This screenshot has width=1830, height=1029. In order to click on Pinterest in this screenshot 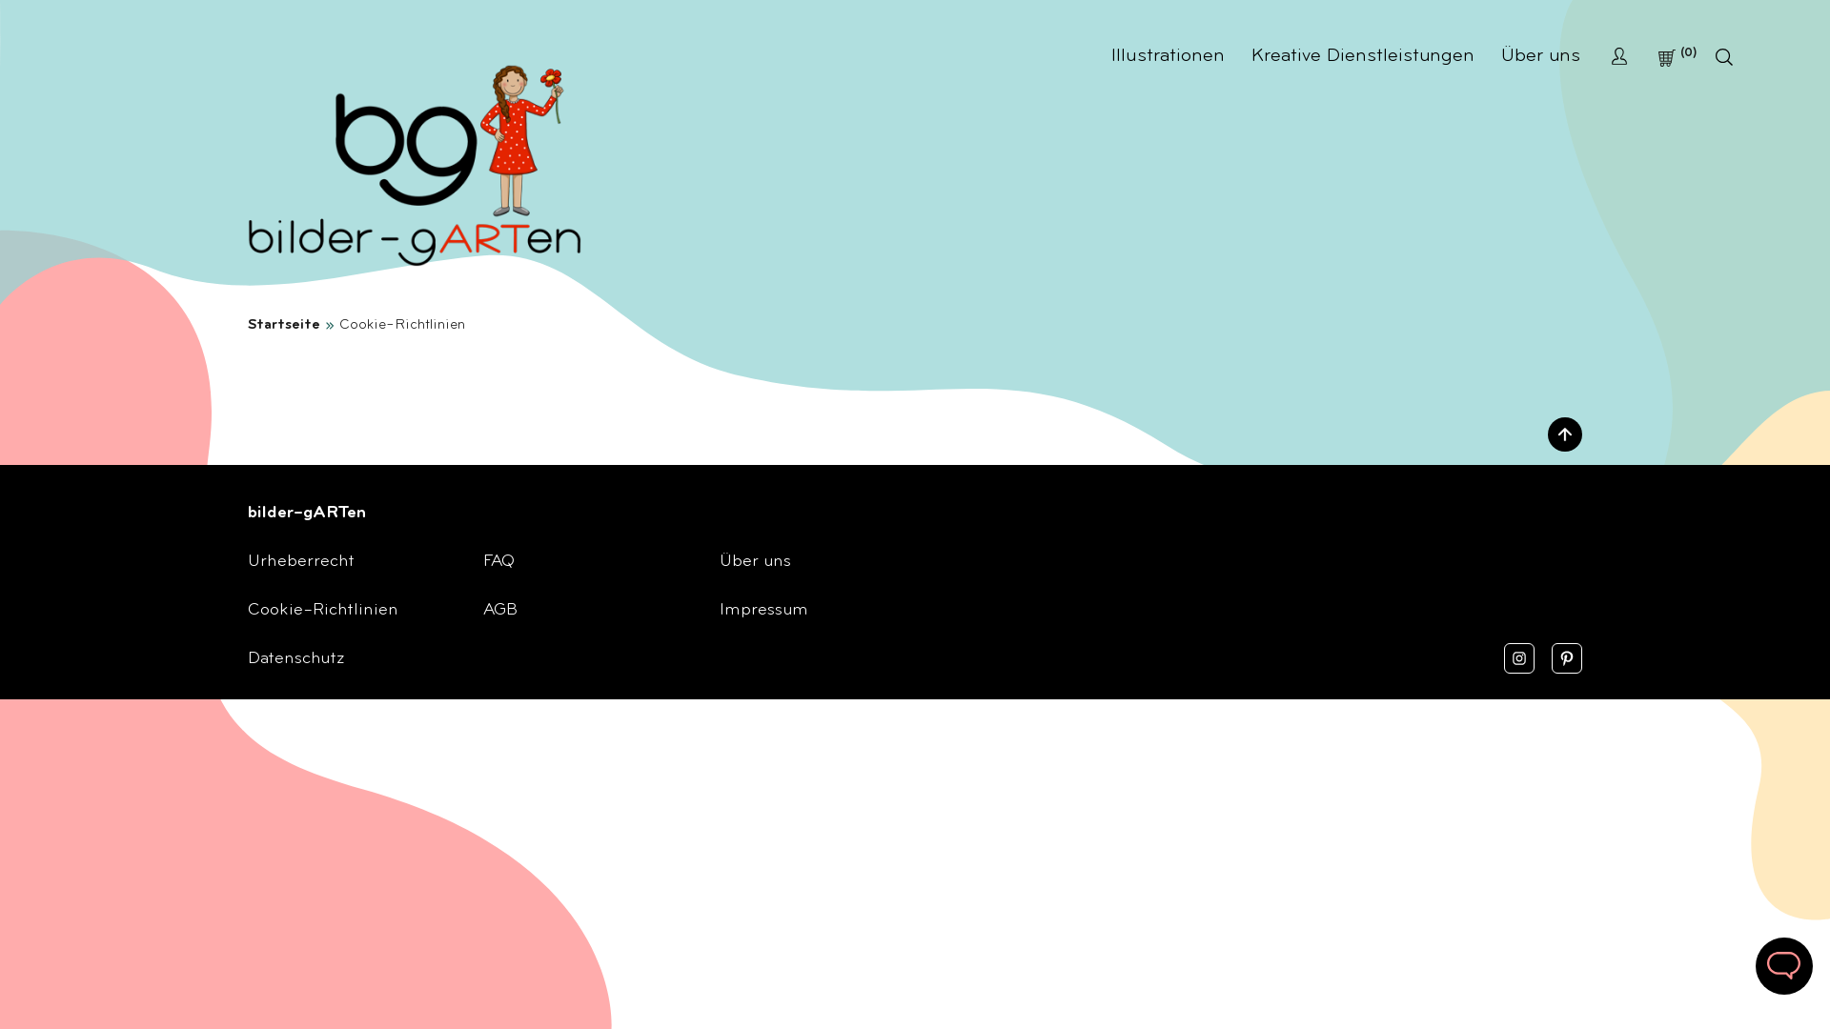, I will do `click(1567, 658)`.